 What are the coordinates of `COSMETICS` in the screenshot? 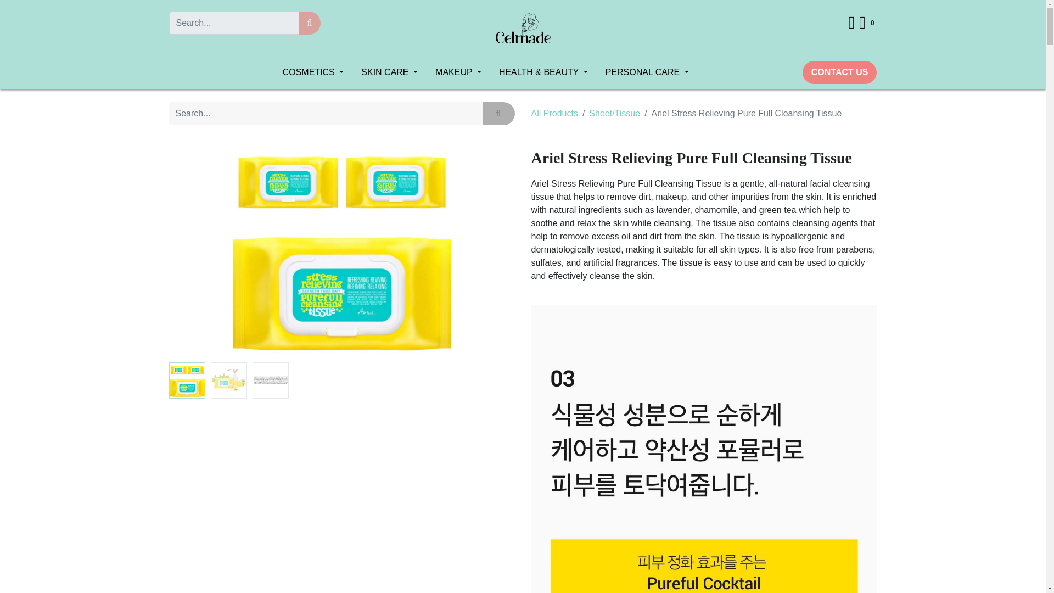 It's located at (313, 72).